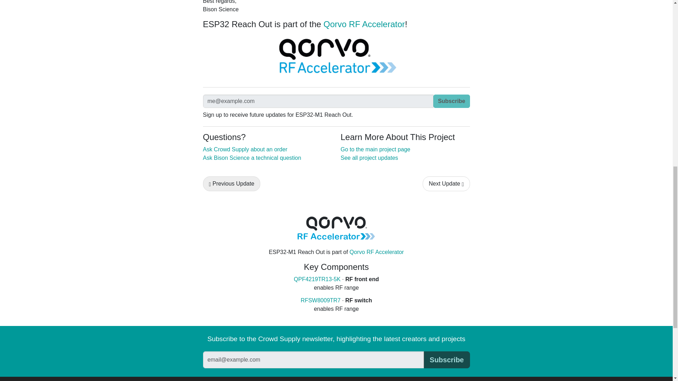  Describe the element at coordinates (369, 157) in the screenshot. I see `See all project updates` at that location.